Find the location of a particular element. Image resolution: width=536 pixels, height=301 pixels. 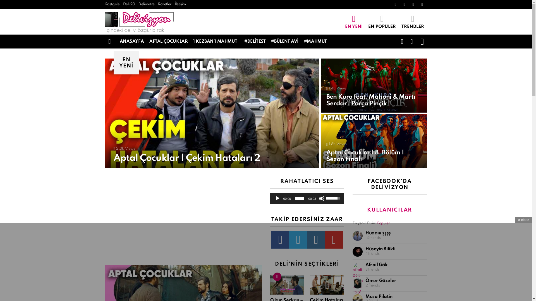

twitter is located at coordinates (404, 4).